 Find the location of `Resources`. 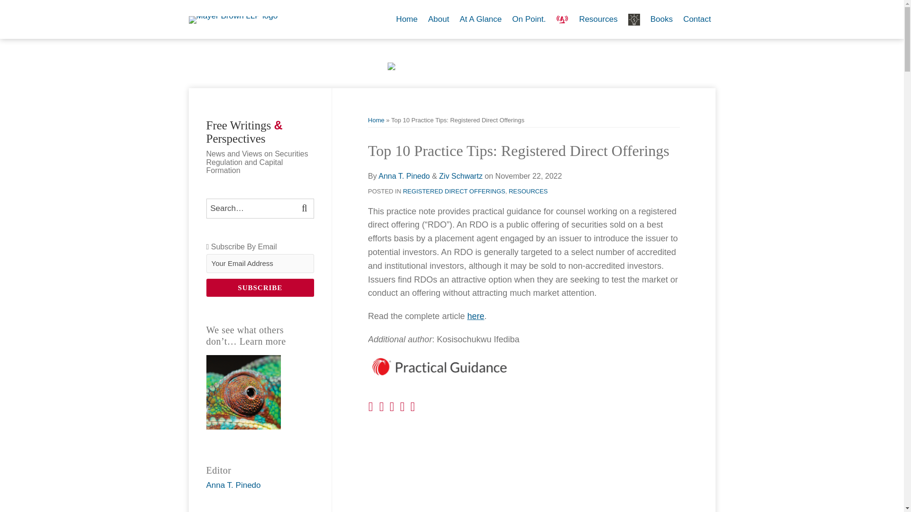

Resources is located at coordinates (598, 19).